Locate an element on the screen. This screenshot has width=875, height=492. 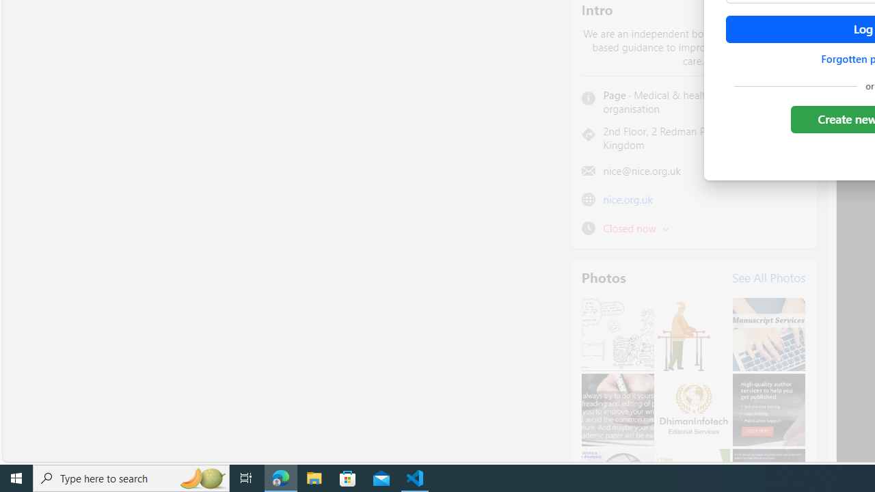
Start is located at coordinates (16, 478).